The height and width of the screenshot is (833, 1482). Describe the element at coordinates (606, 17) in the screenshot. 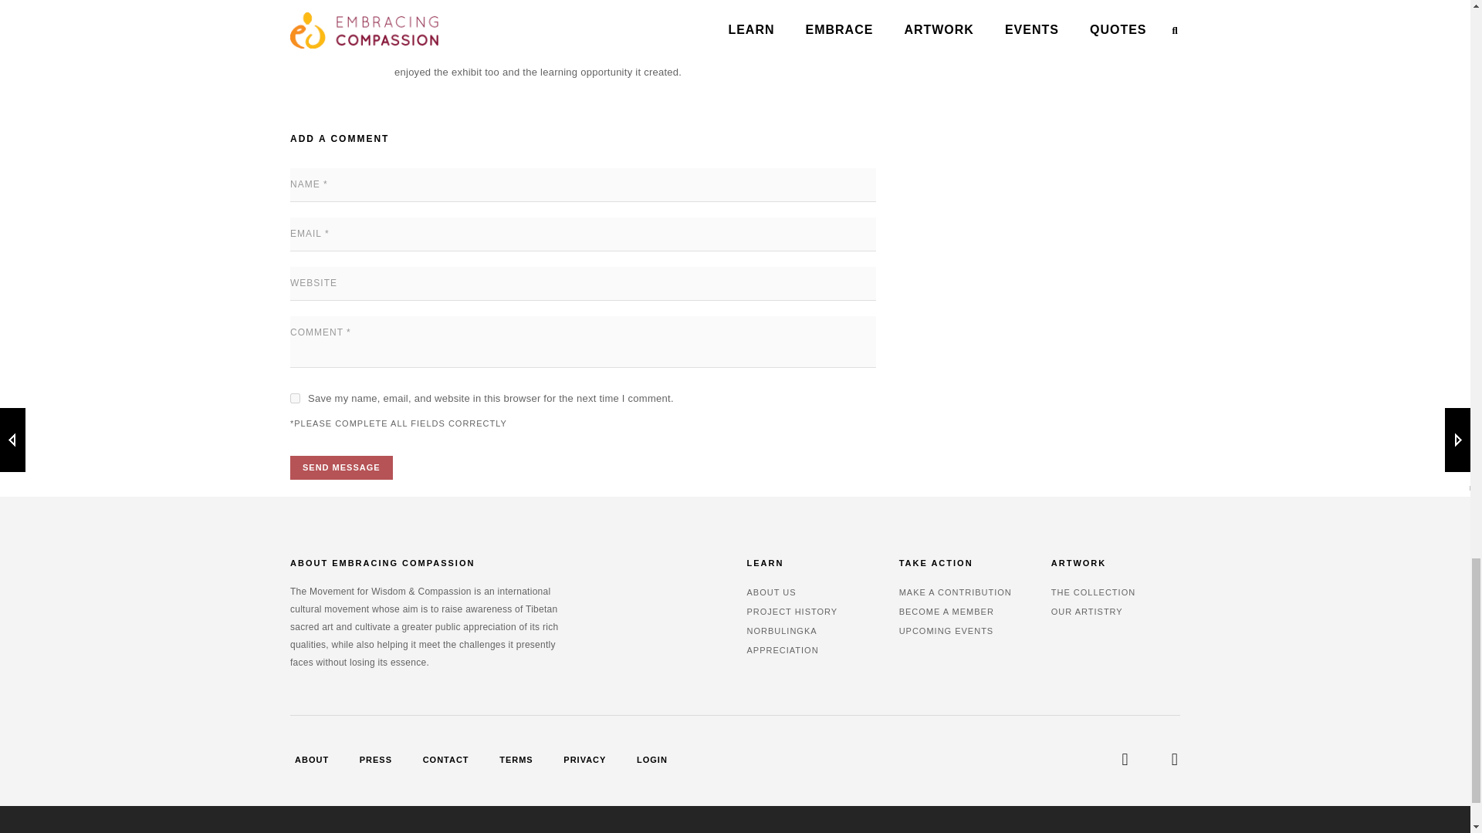

I see `REPLY` at that location.